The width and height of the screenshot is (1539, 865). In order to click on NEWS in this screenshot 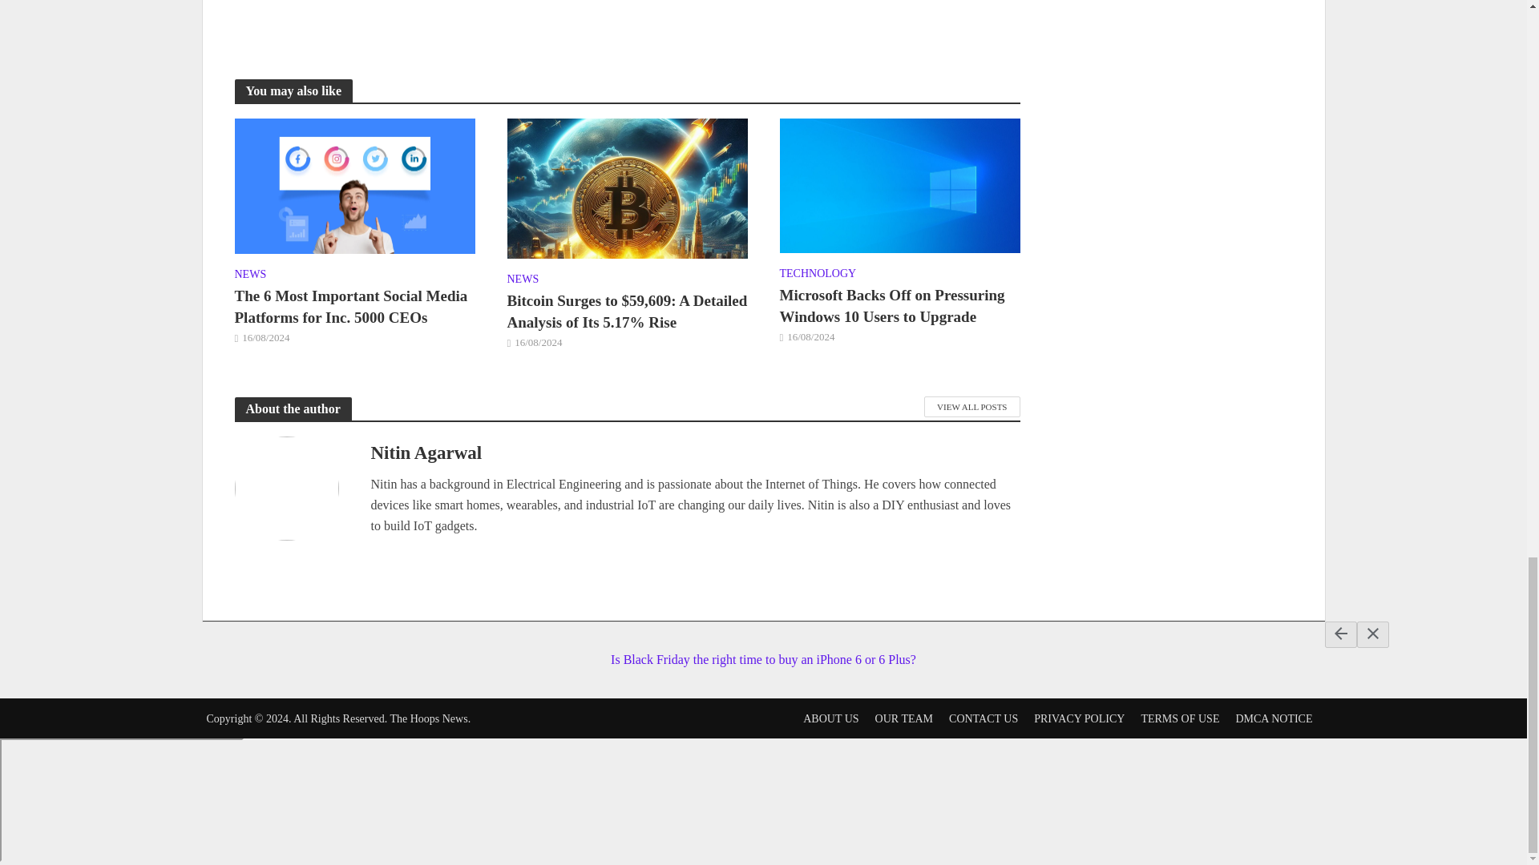, I will do `click(523, 280)`.